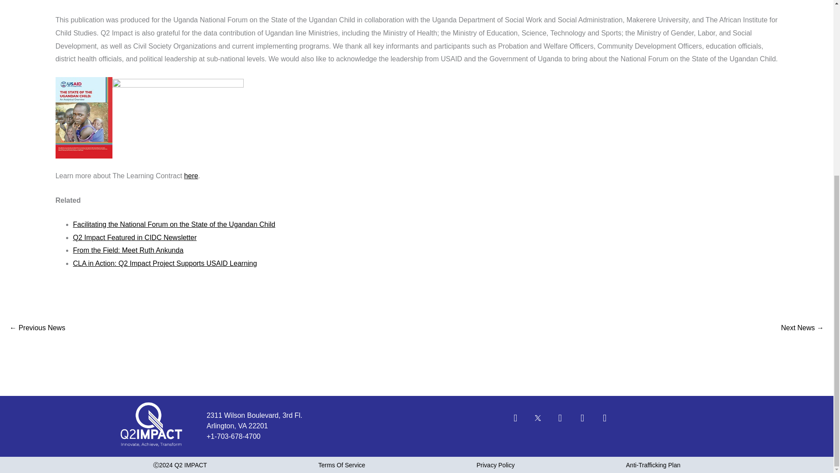 This screenshot has width=840, height=473. I want to click on Instagram, so click(609, 423).